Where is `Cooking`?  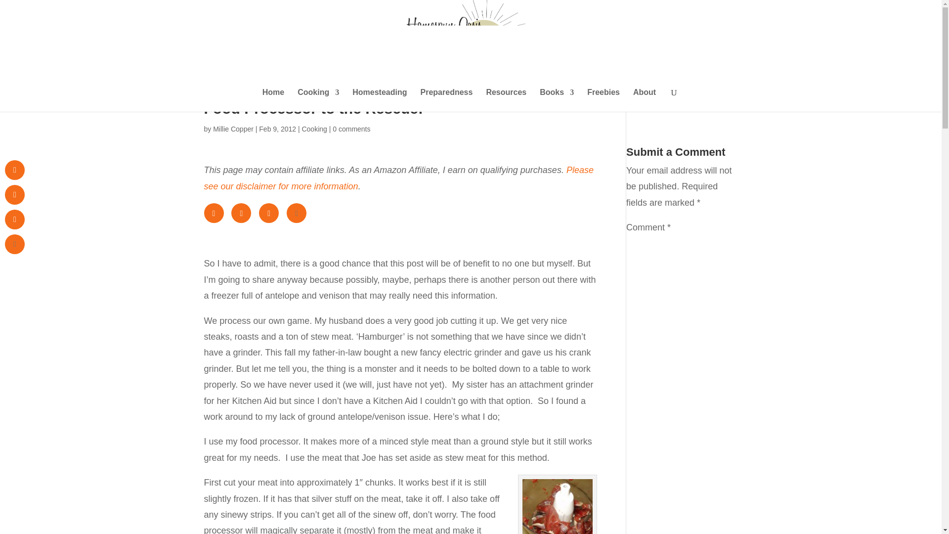
Cooking is located at coordinates (318, 100).